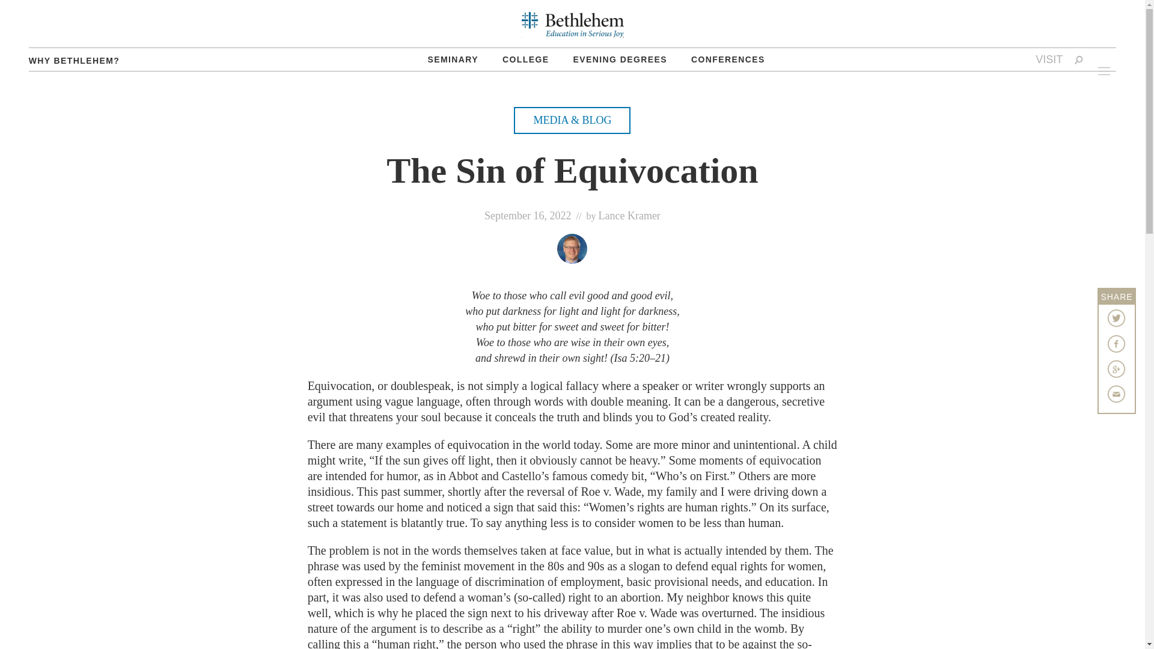 The height and width of the screenshot is (649, 1154). I want to click on VISIT, so click(1049, 59).